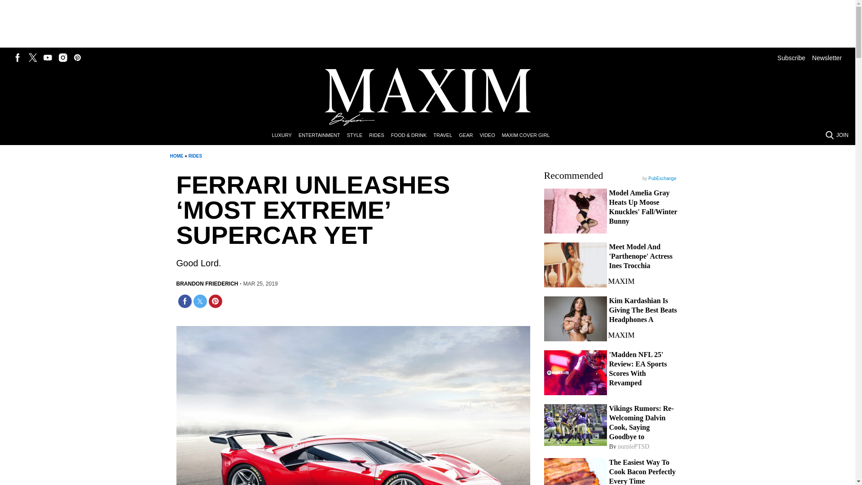 This screenshot has height=485, width=862. What do you see at coordinates (63, 57) in the screenshot?
I see `Follow us on Instagram` at bounding box center [63, 57].